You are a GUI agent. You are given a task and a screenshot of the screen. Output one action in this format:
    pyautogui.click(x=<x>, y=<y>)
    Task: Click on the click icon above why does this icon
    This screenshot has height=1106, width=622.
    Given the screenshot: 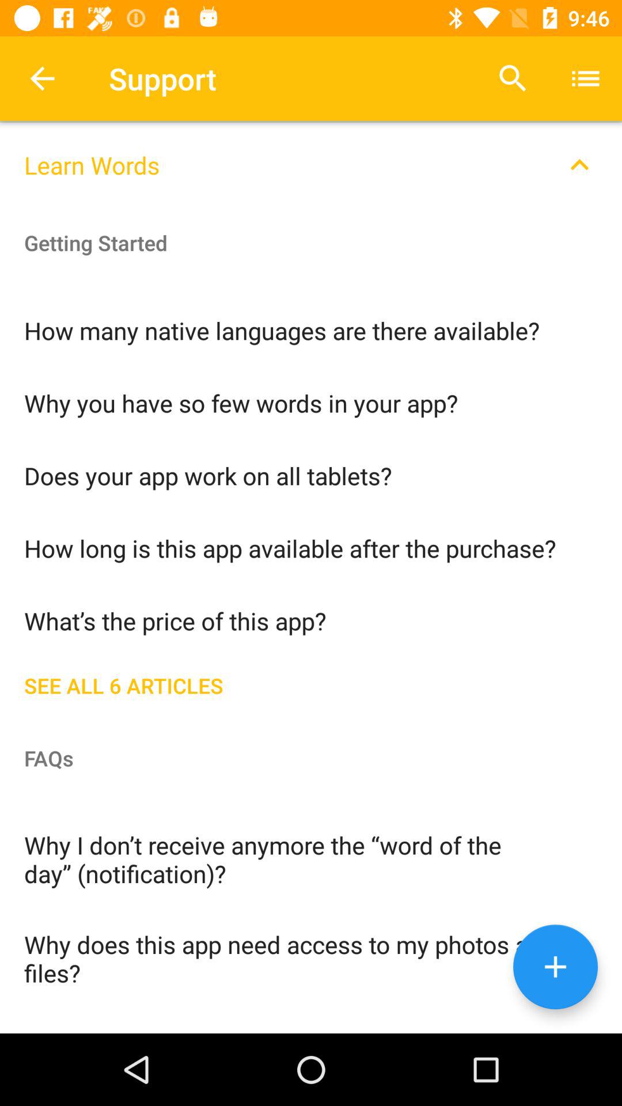 What is the action you would take?
    pyautogui.click(x=311, y=858)
    